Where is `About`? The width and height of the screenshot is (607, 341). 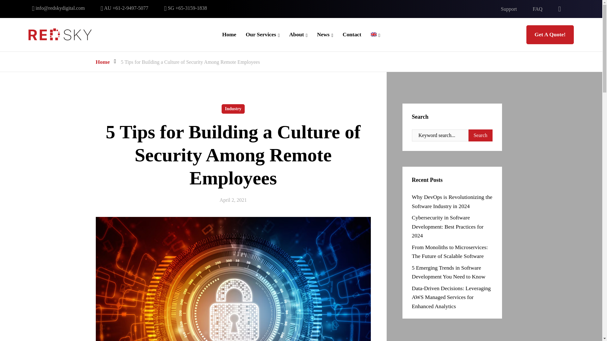 About is located at coordinates (297, 34).